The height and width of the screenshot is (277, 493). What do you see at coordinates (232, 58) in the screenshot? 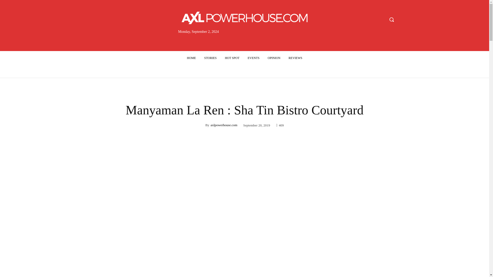
I see `HOT SPOT` at bounding box center [232, 58].